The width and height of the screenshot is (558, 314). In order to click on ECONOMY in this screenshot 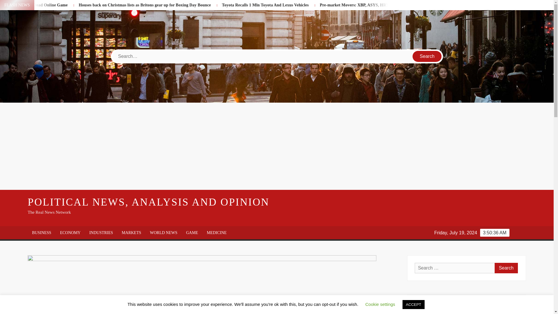, I will do `click(70, 233)`.